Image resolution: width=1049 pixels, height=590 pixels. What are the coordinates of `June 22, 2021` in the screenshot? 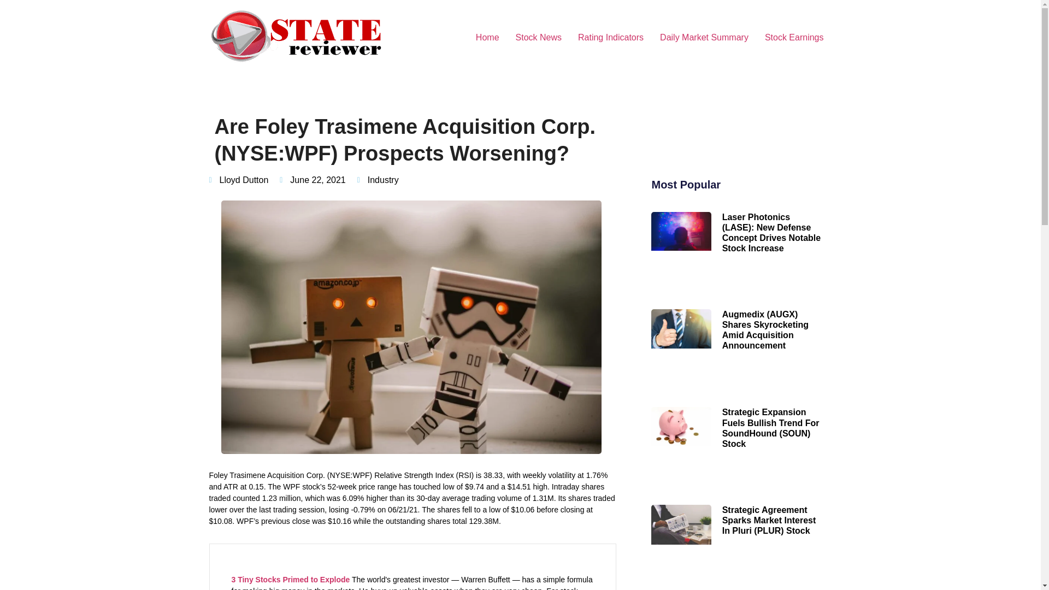 It's located at (313, 180).